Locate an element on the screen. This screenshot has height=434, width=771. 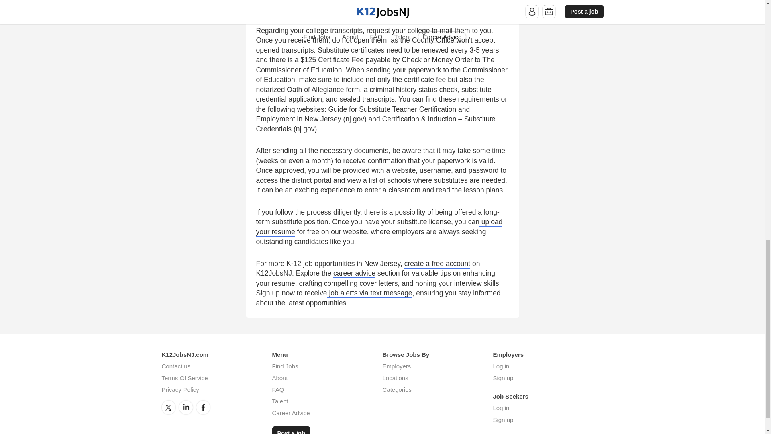
Terms Of Service is located at coordinates (184, 378).